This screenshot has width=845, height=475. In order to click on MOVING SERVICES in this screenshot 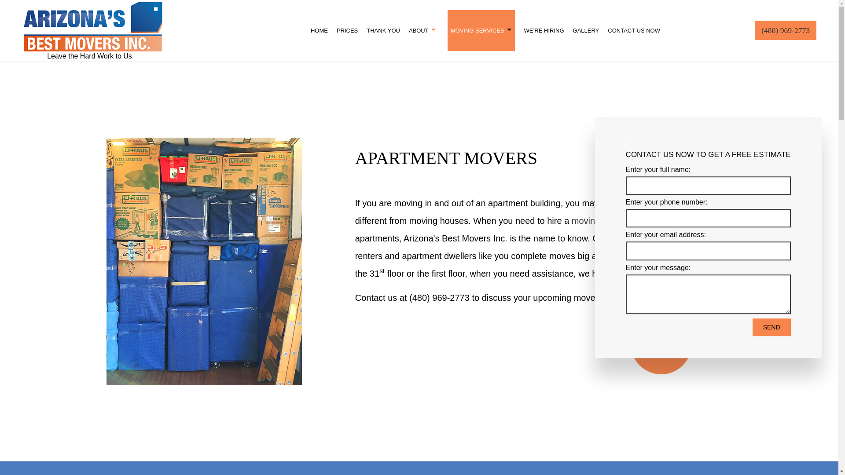, I will do `click(481, 30)`.